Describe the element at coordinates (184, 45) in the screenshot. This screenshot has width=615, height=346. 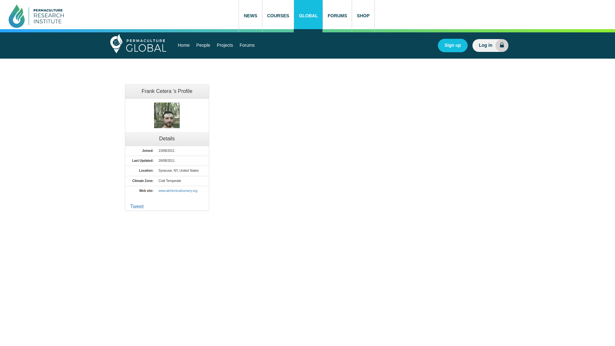
I see `Home` at that location.